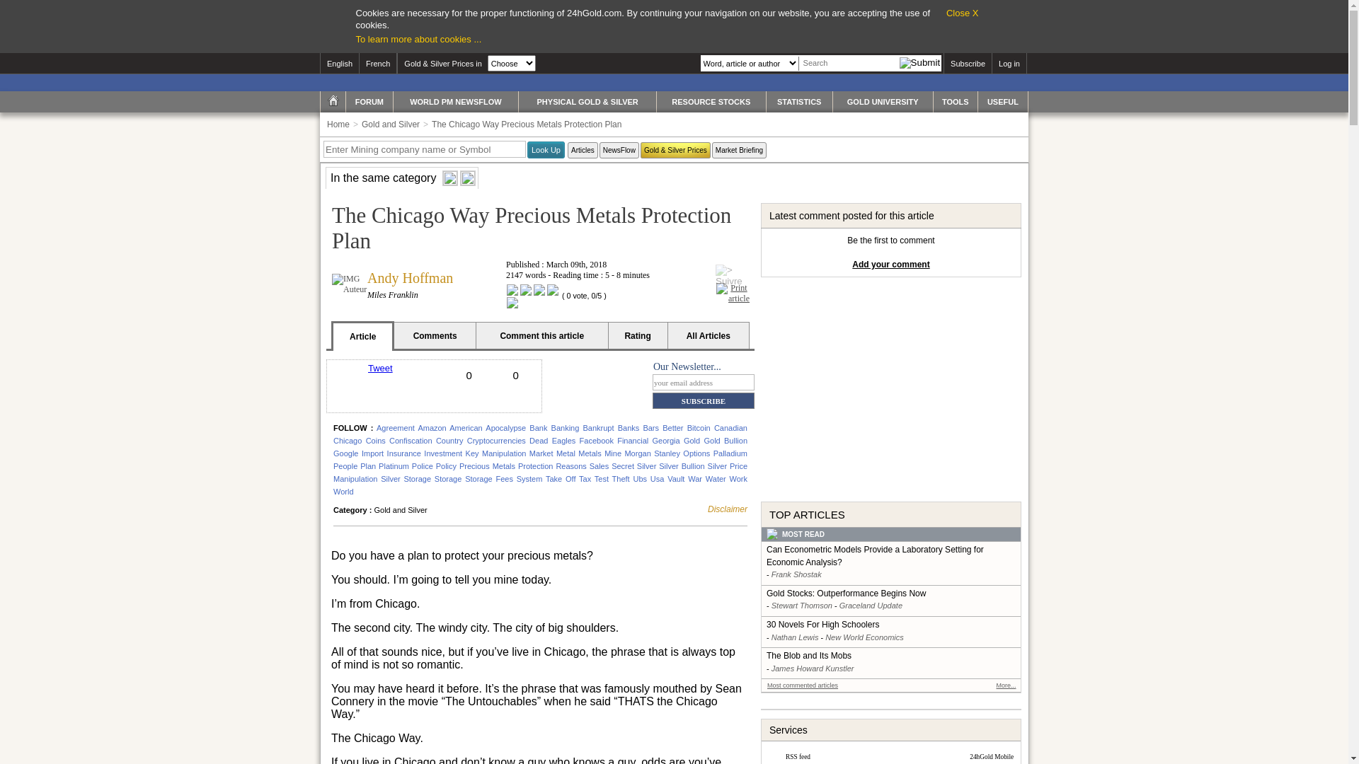  I want to click on The Chicago Way Precious Metals Protection Plan, so click(525, 125).